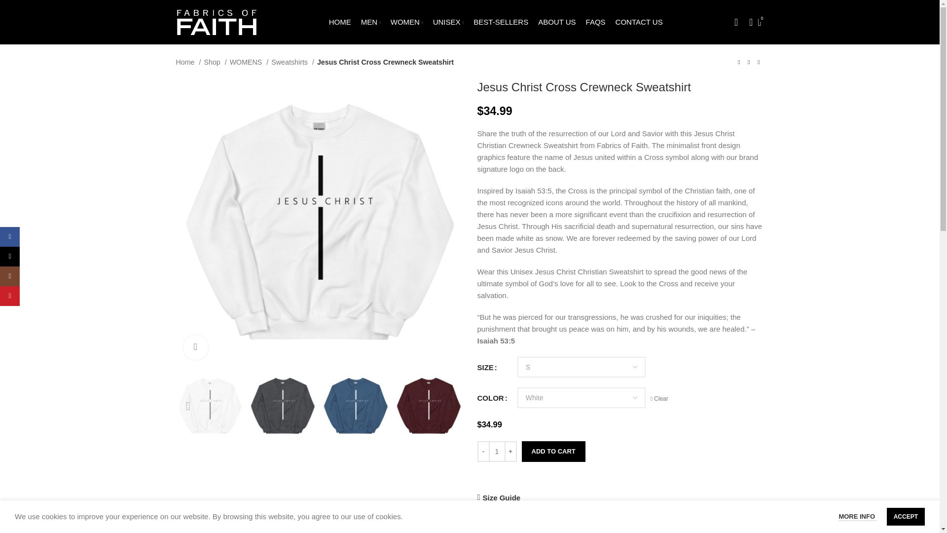 Image resolution: width=947 pixels, height=533 pixels. Describe the element at coordinates (483, 452) in the screenshot. I see `-` at that location.